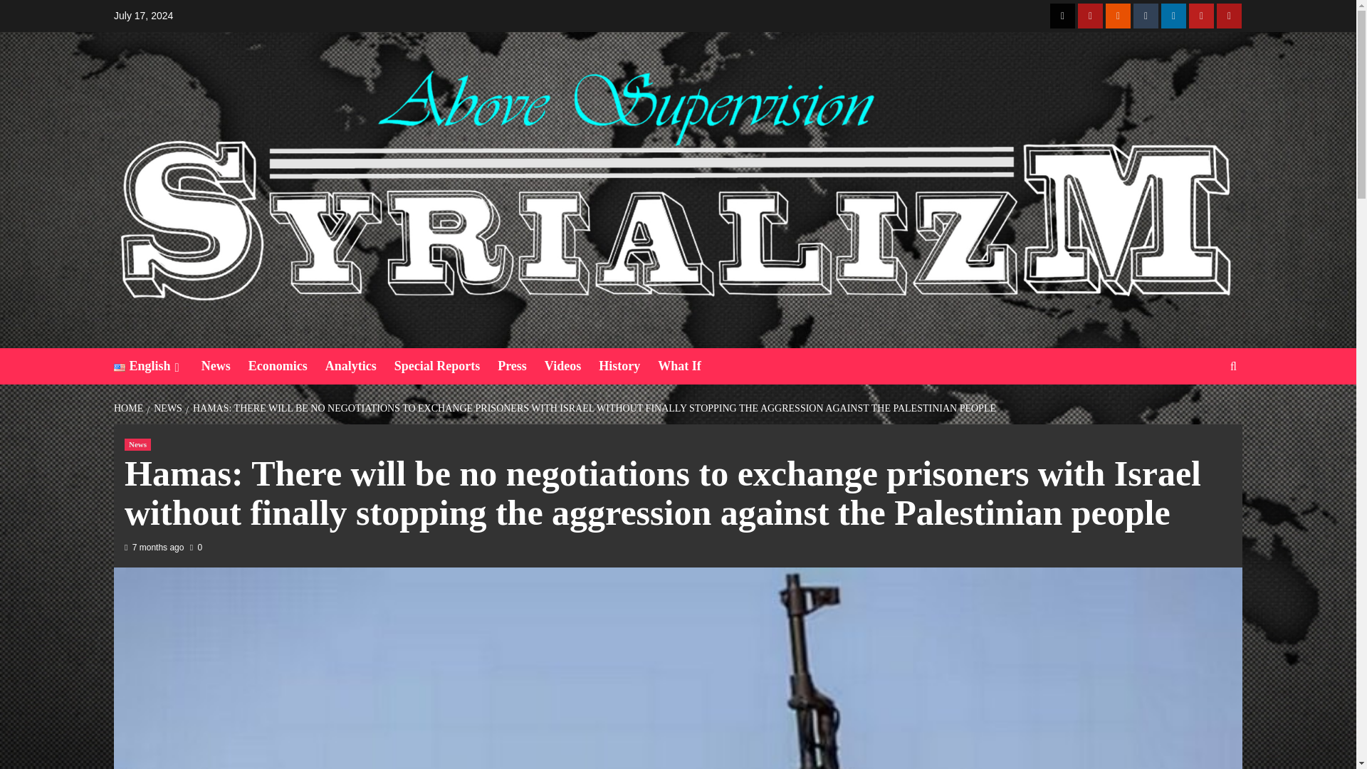 This screenshot has height=769, width=1367. What do you see at coordinates (137, 444) in the screenshot?
I see `News` at bounding box center [137, 444].